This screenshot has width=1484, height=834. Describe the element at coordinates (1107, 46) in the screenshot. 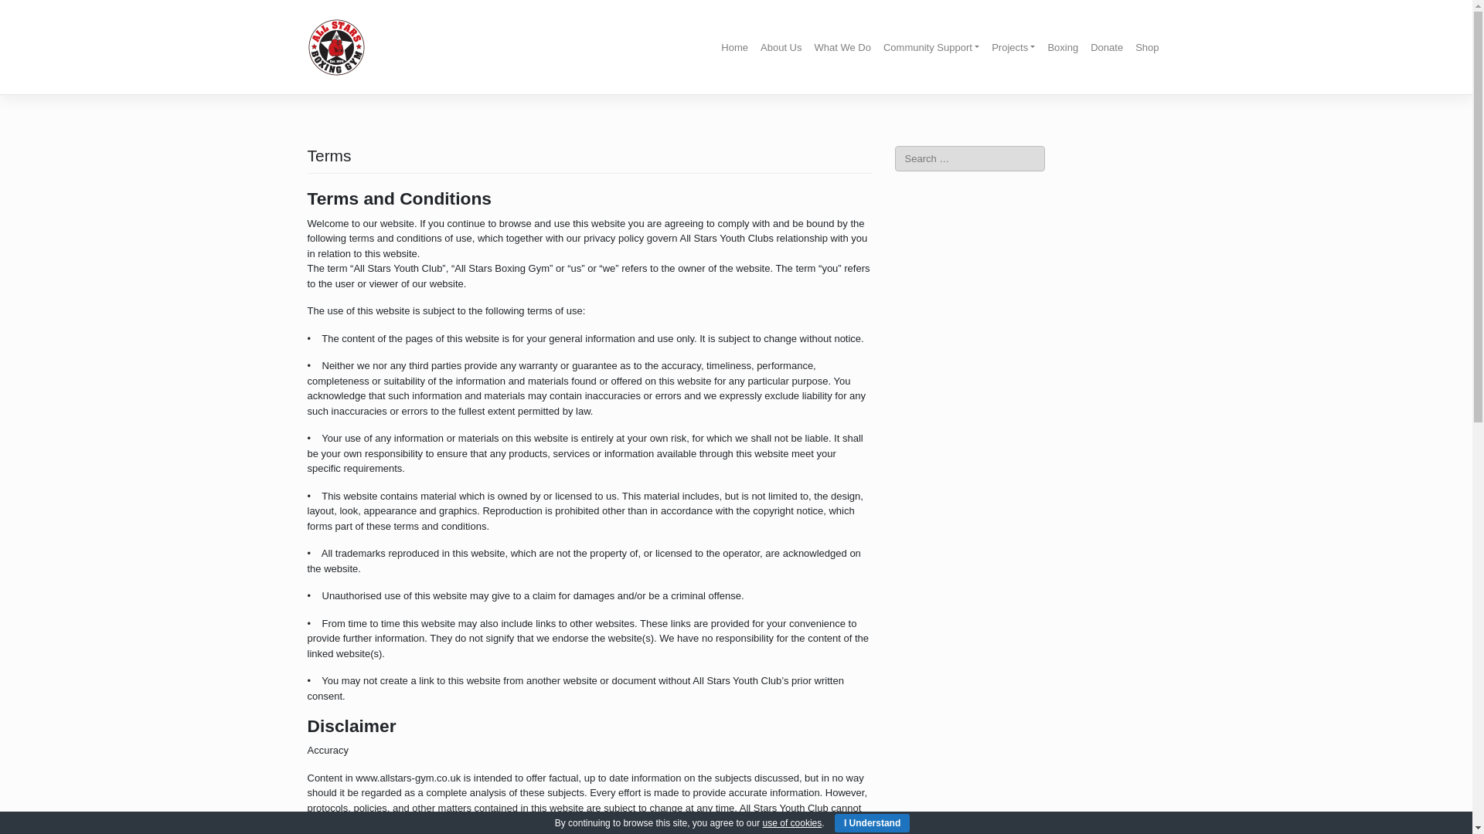

I see `Donate` at that location.